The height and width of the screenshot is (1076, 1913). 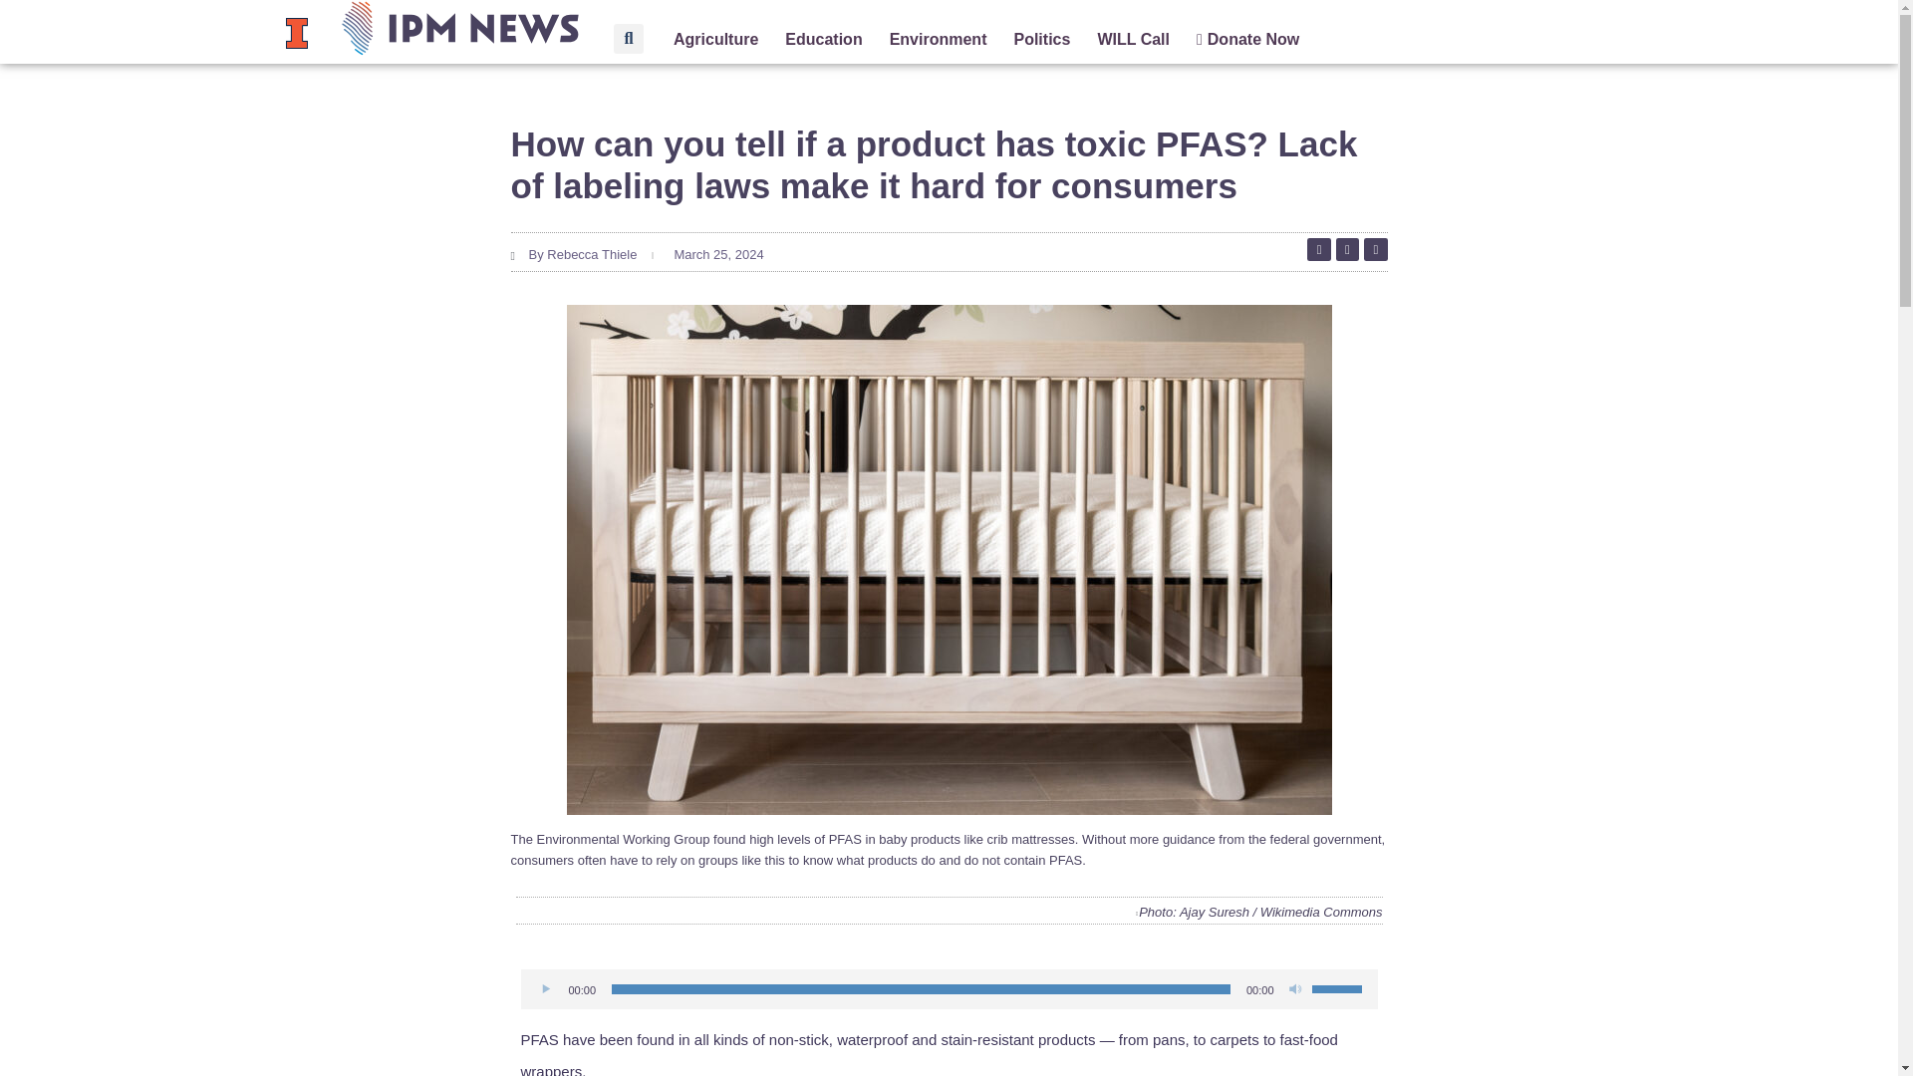 I want to click on Agriculture, so click(x=715, y=40).